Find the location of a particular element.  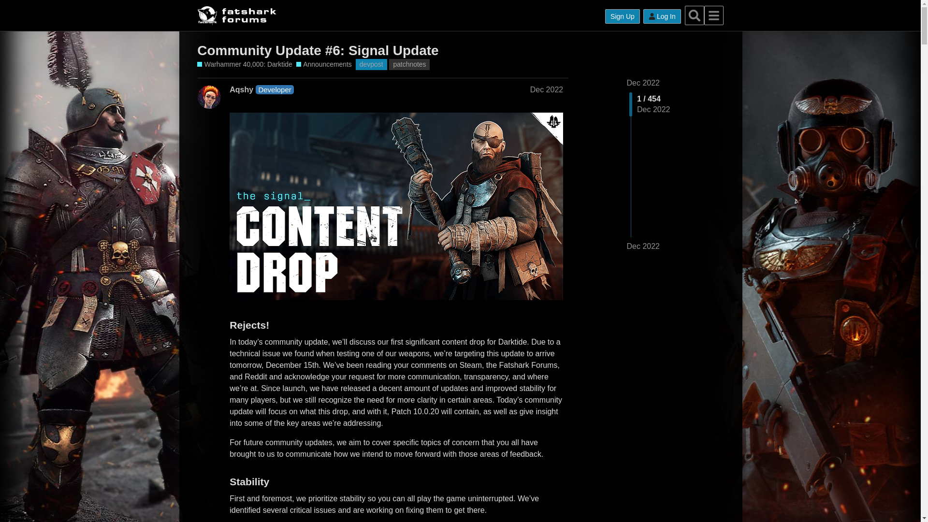

Sign Up is located at coordinates (623, 16).